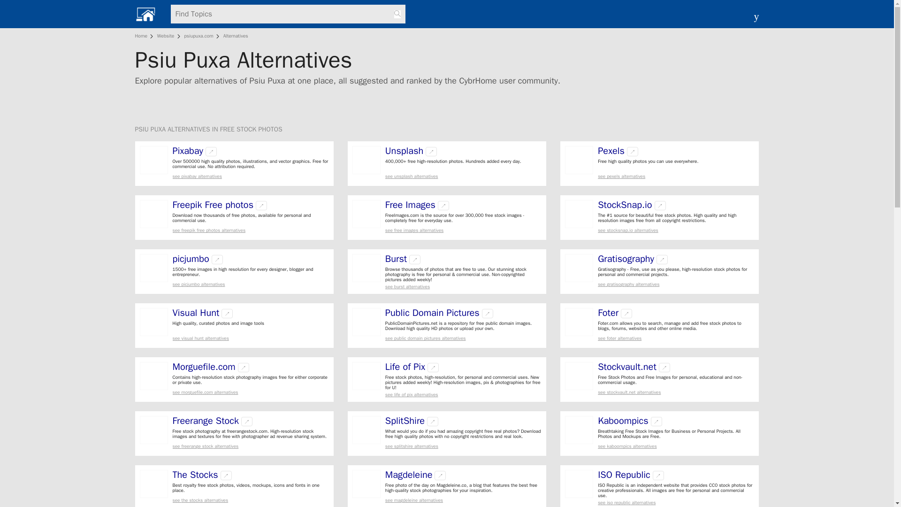  Describe the element at coordinates (251, 177) in the screenshot. I see `see pixabay alternatives` at that location.